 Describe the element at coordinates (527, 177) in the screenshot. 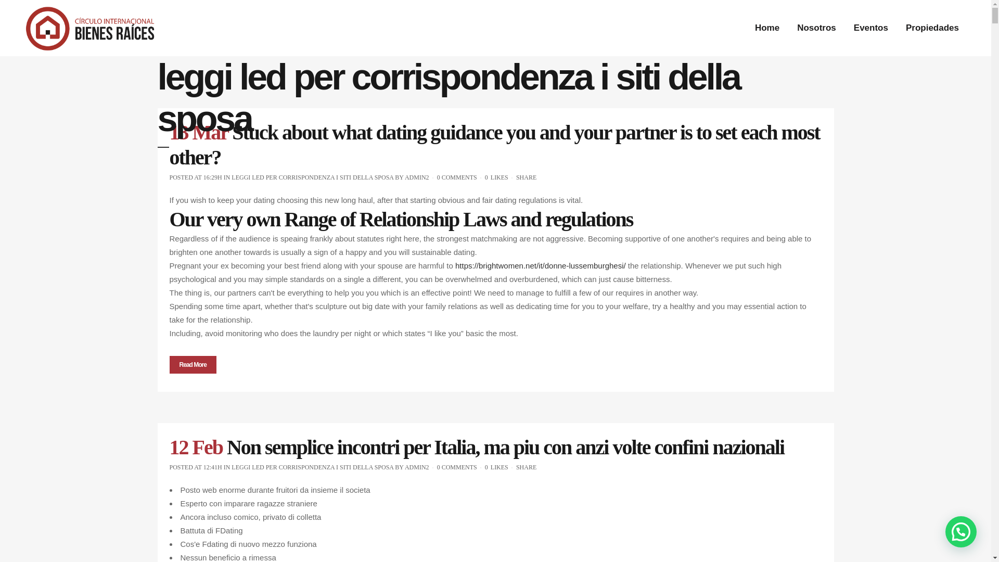

I see `SHARE` at that location.